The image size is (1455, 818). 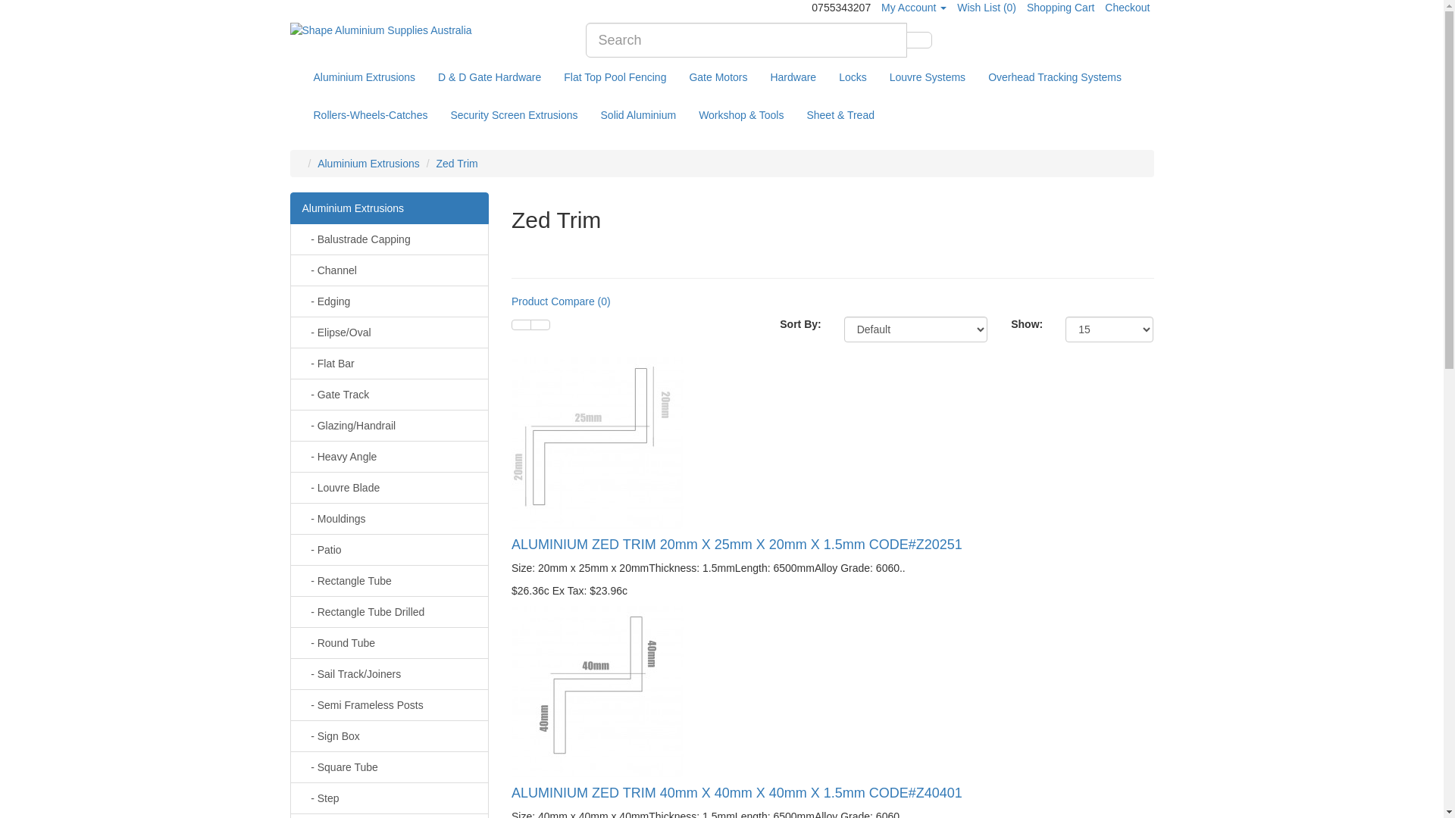 I want to click on Flat Top Pool Fencing, so click(x=615, y=77).